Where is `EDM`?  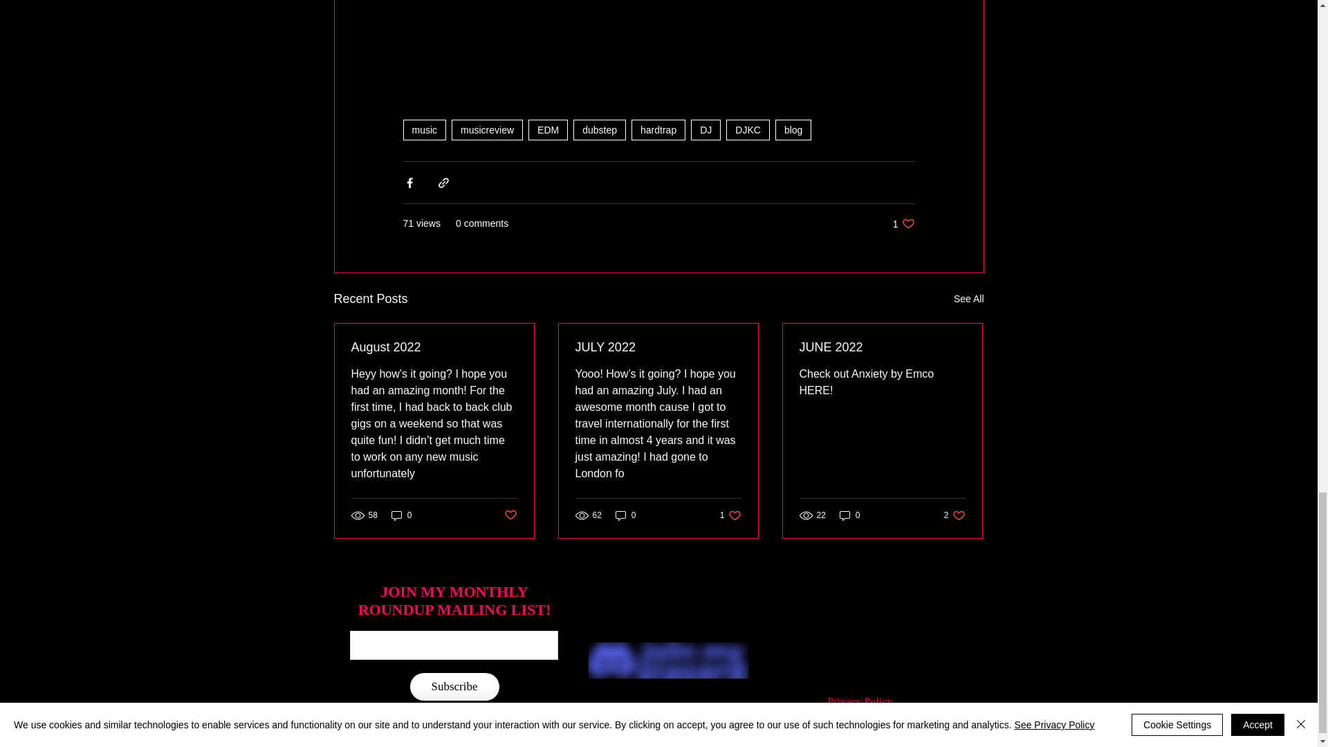
EDM is located at coordinates (548, 130).